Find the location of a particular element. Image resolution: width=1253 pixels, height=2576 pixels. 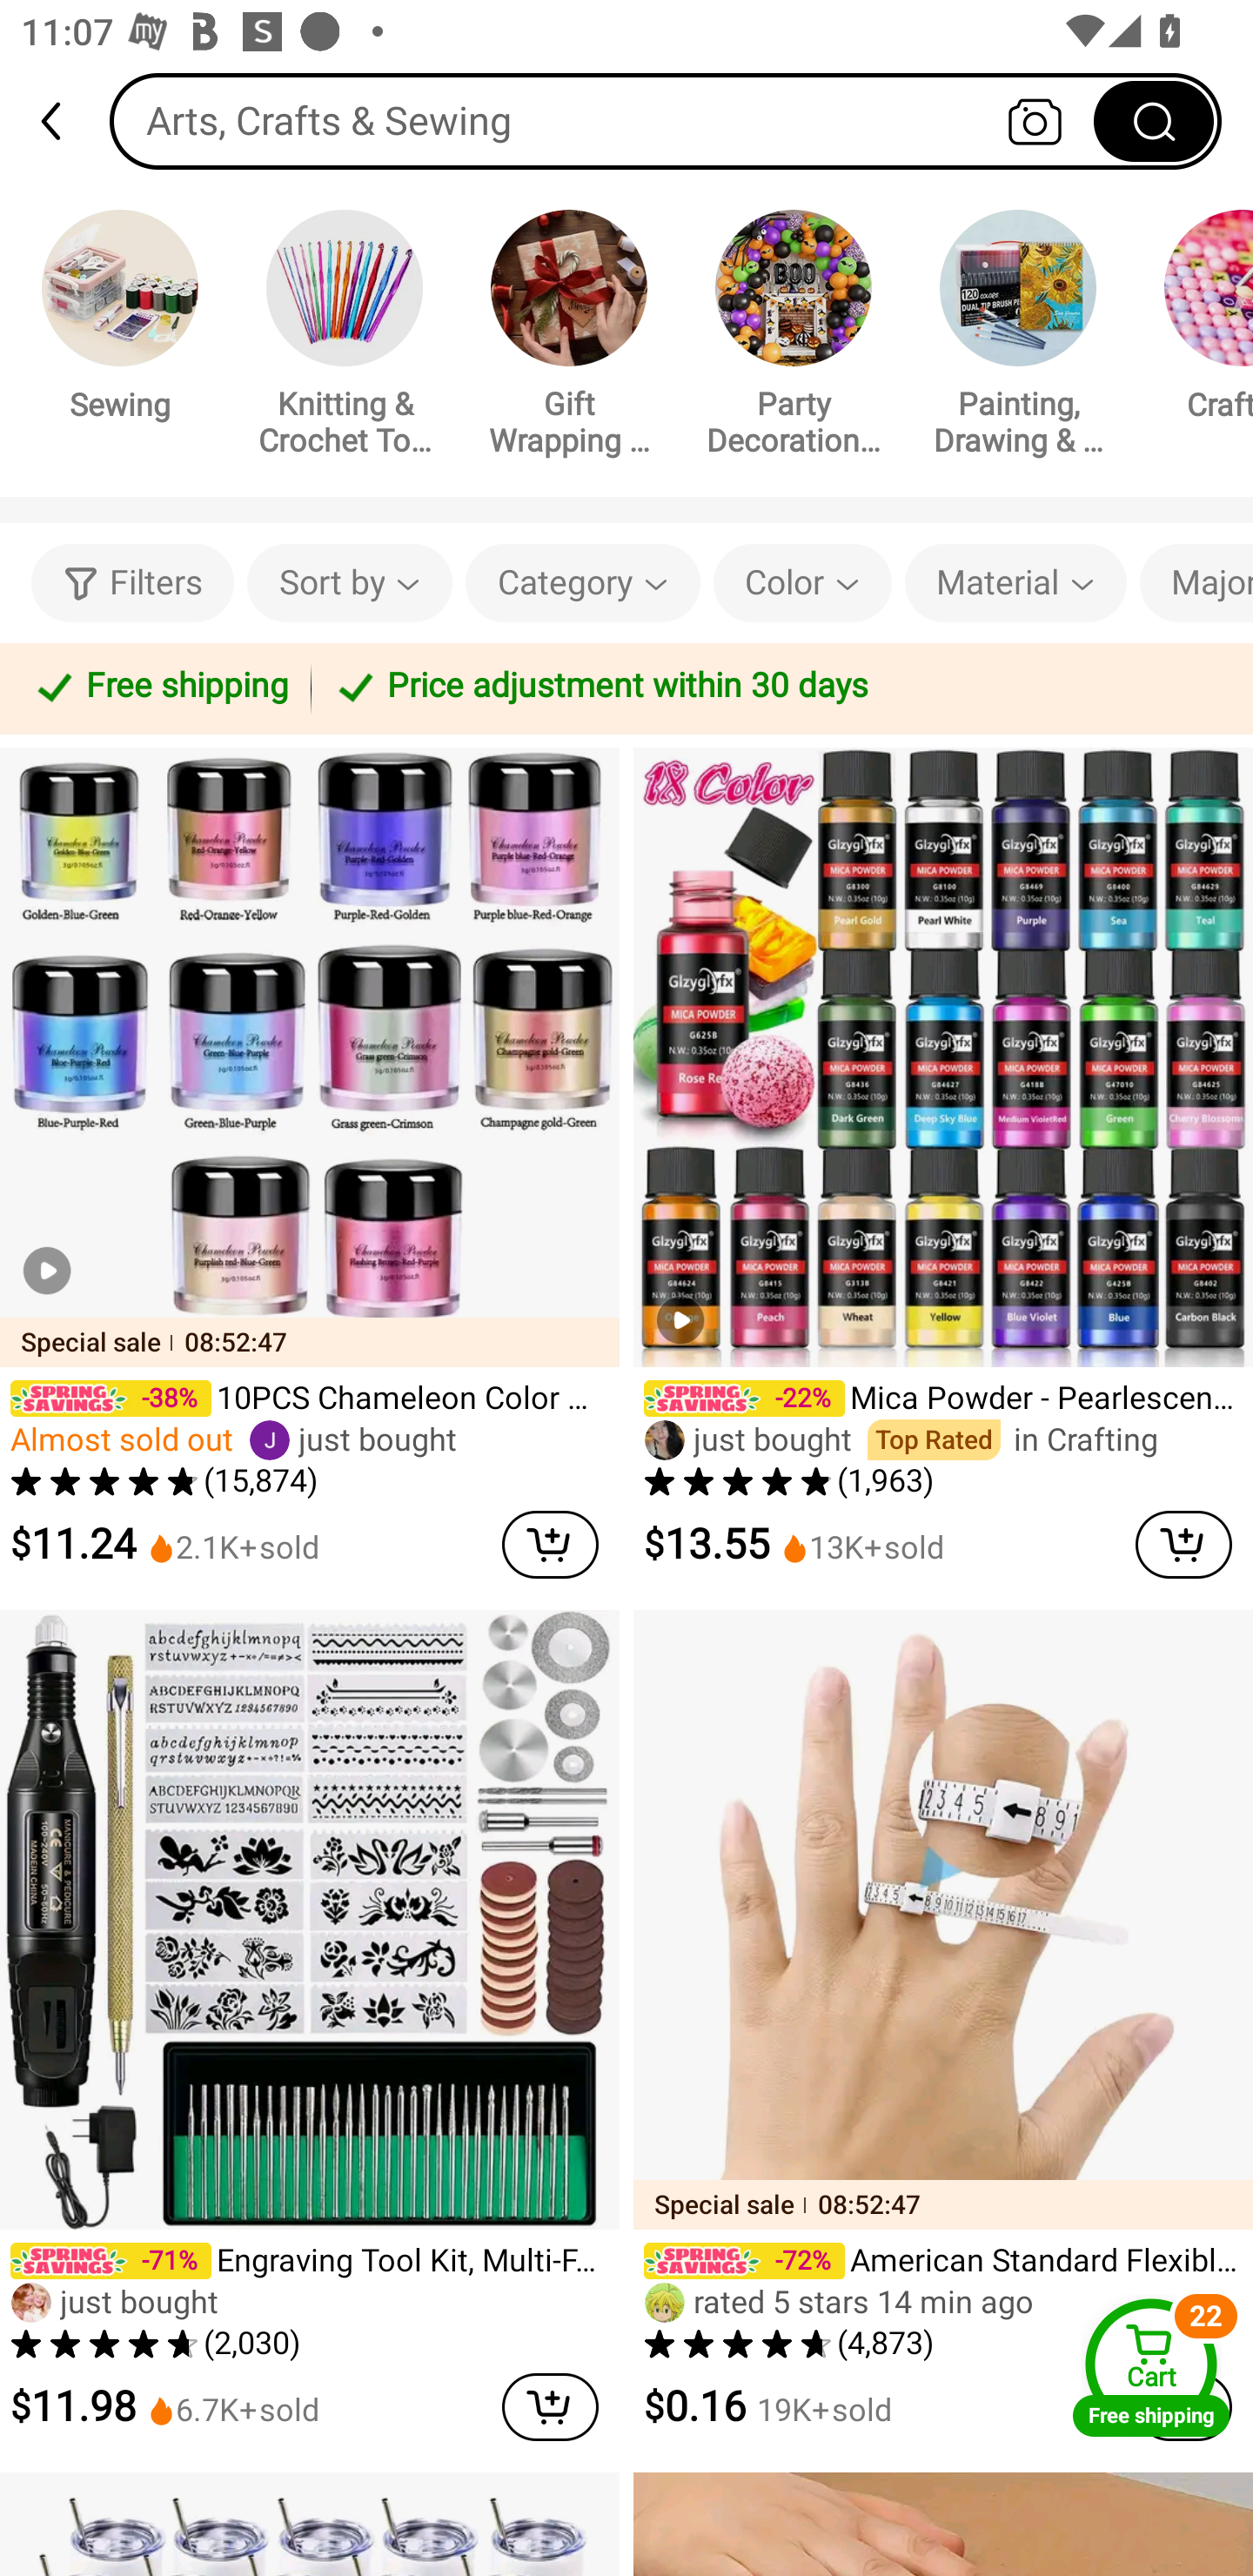

cart delete is located at coordinates (550, 2407).